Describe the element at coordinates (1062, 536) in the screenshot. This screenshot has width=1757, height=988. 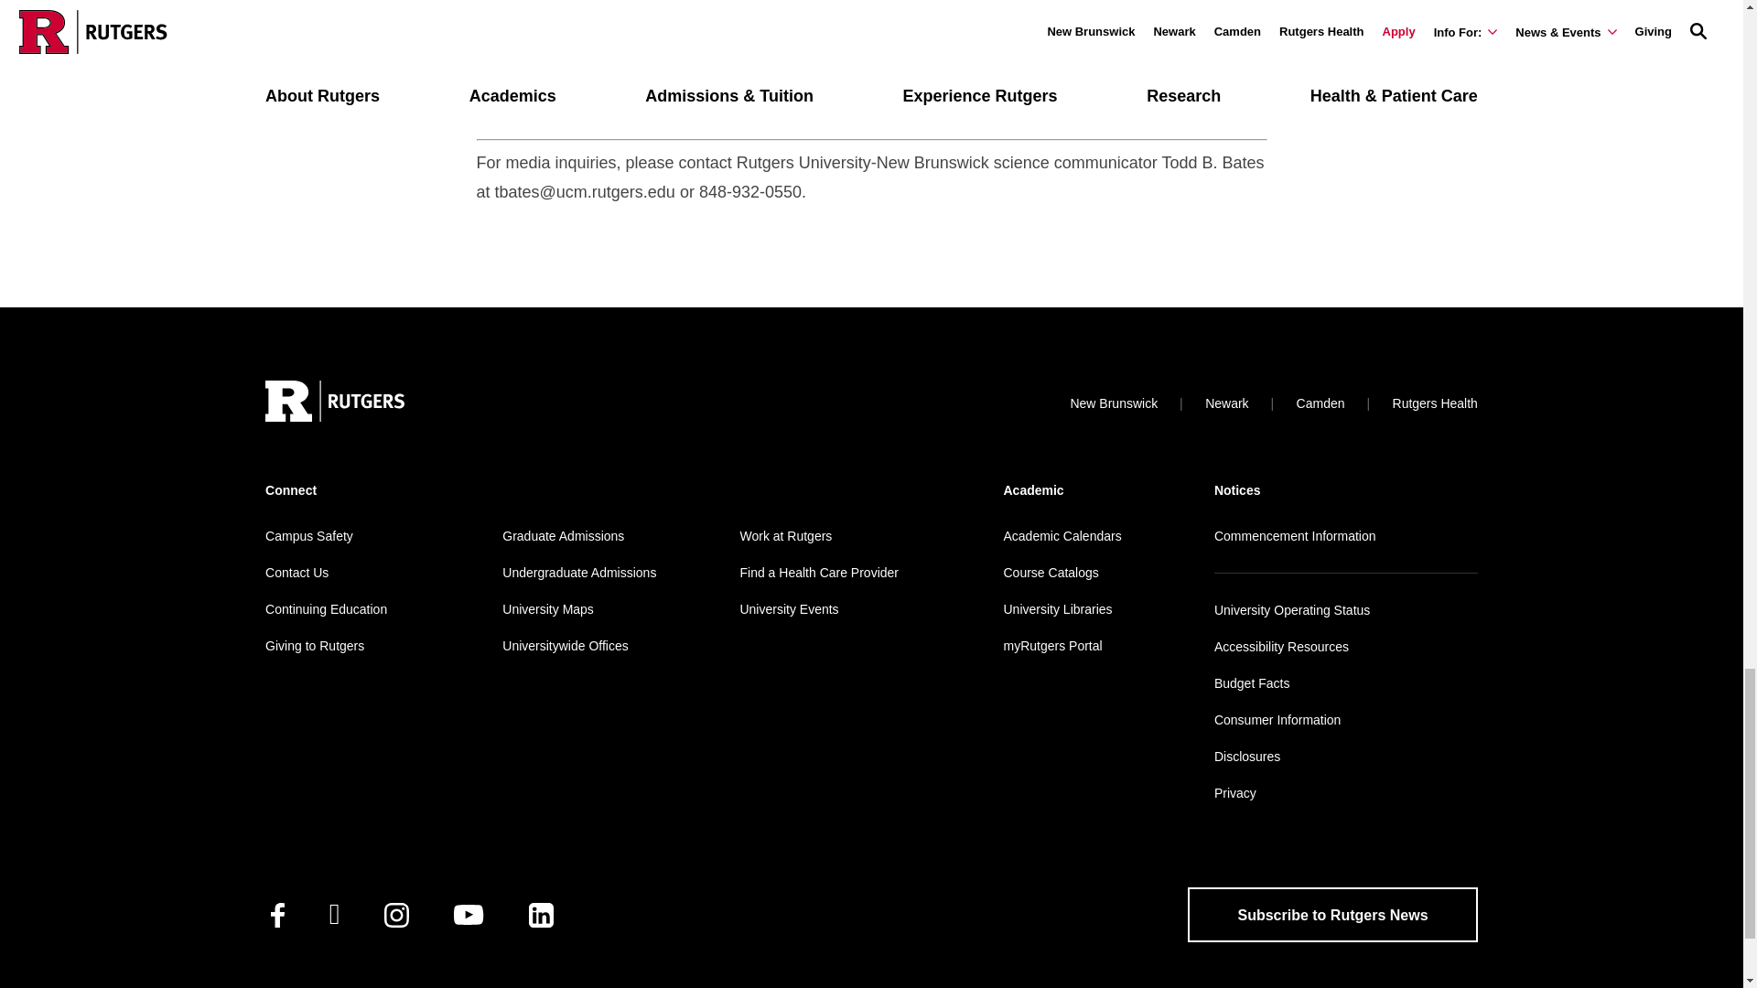
I see `Academic Calendars` at that location.